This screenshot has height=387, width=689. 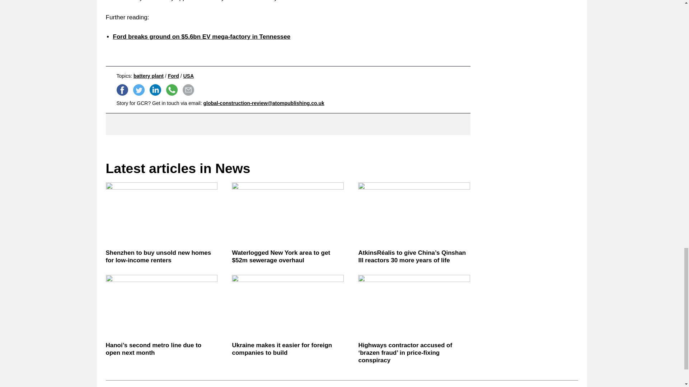 What do you see at coordinates (188, 90) in the screenshot?
I see `Send email` at bounding box center [188, 90].